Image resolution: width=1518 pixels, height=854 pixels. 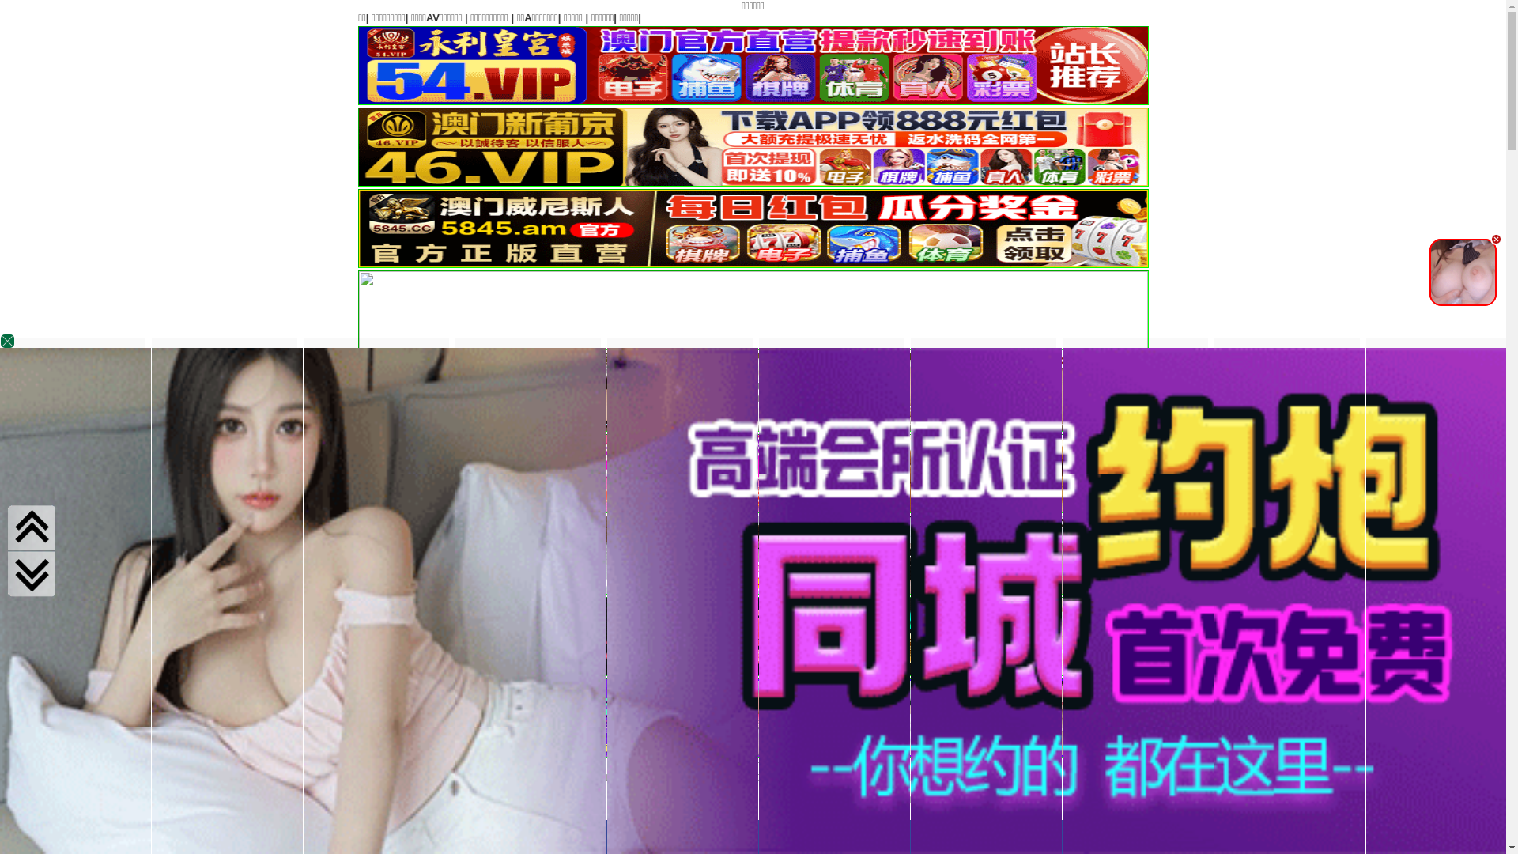 What do you see at coordinates (1292, 17) in the screenshot?
I see `|` at bounding box center [1292, 17].